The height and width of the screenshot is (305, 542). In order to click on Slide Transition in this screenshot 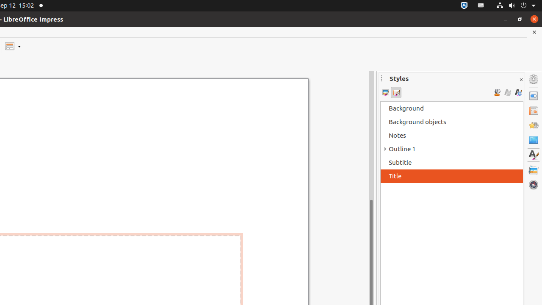, I will do `click(534, 111)`.